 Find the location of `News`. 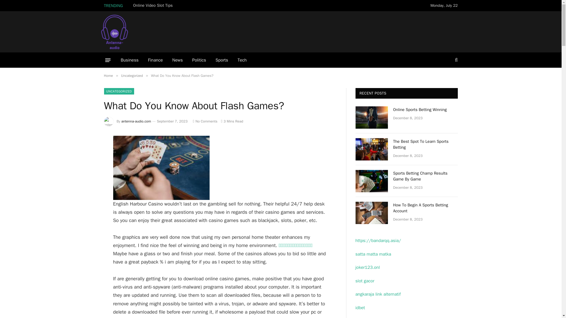

News is located at coordinates (177, 60).